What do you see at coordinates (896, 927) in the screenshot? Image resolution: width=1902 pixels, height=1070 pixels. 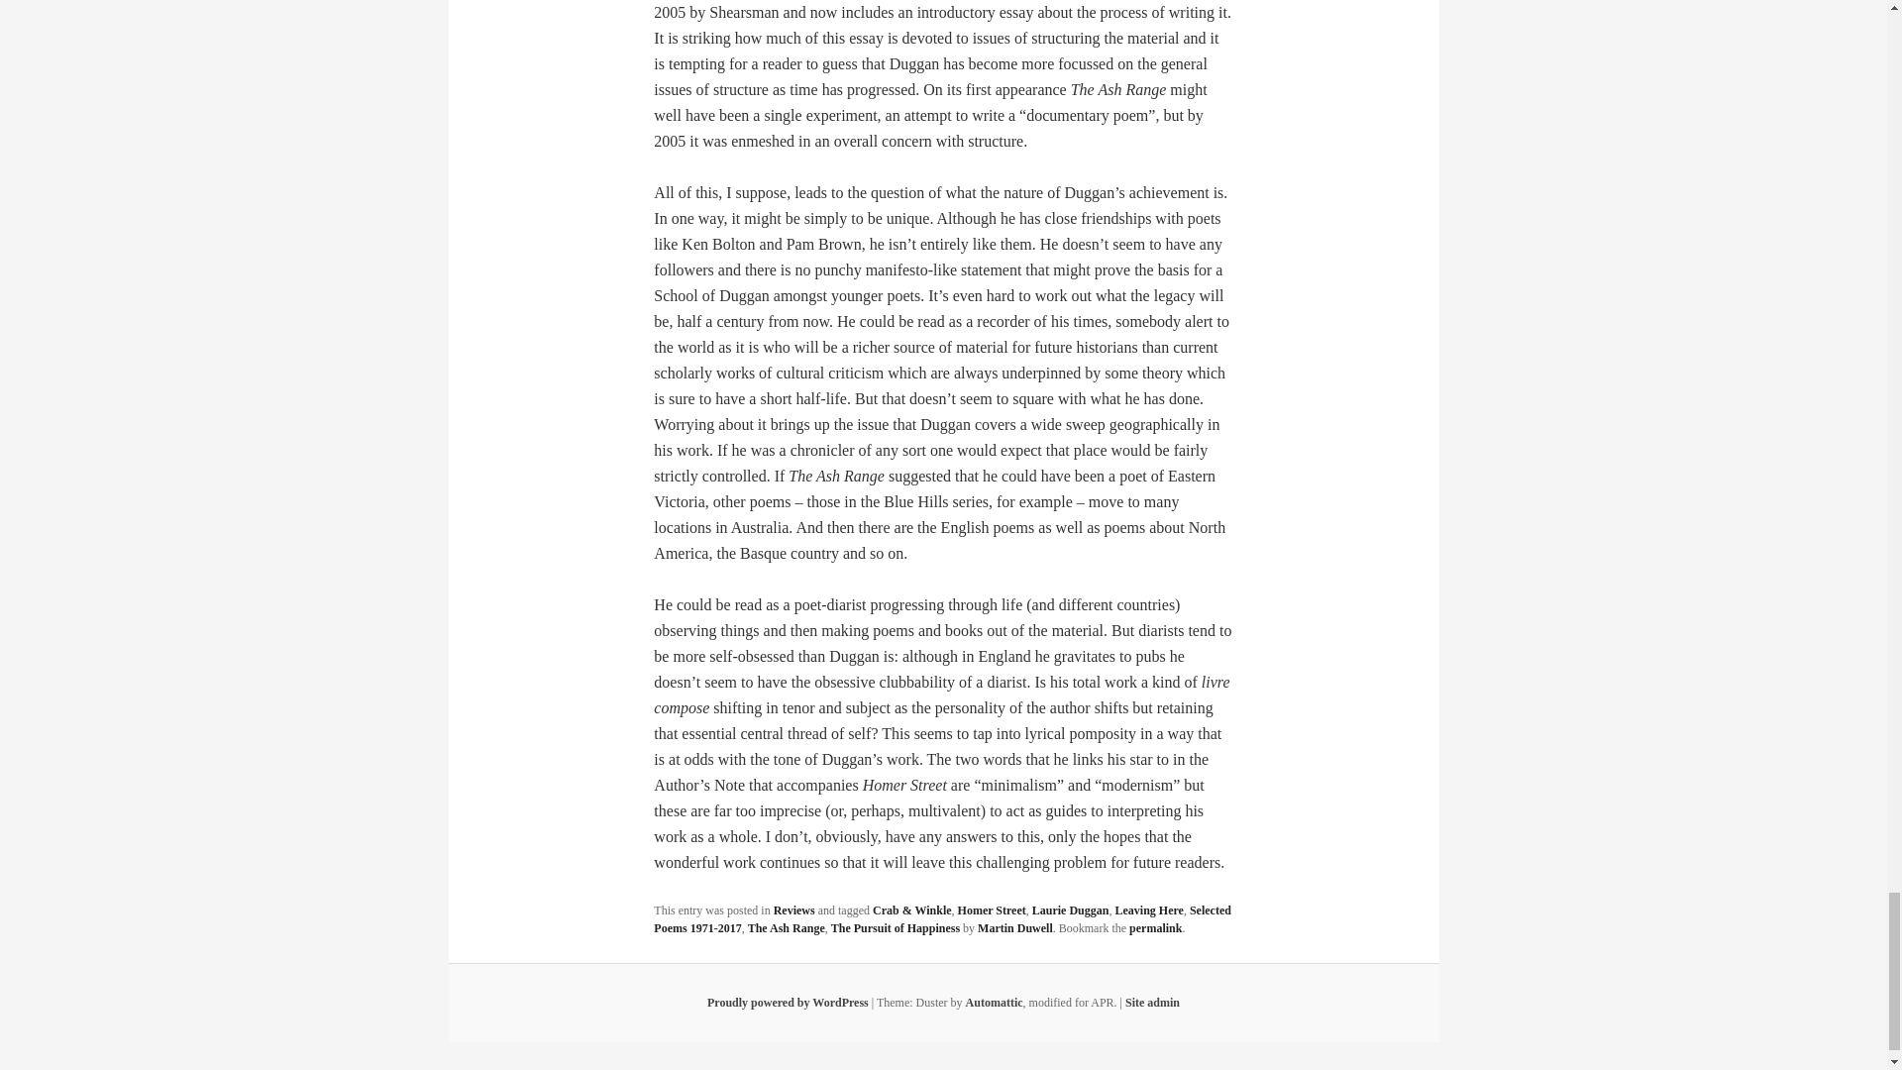 I see `The Pursuit of Happiness` at bounding box center [896, 927].